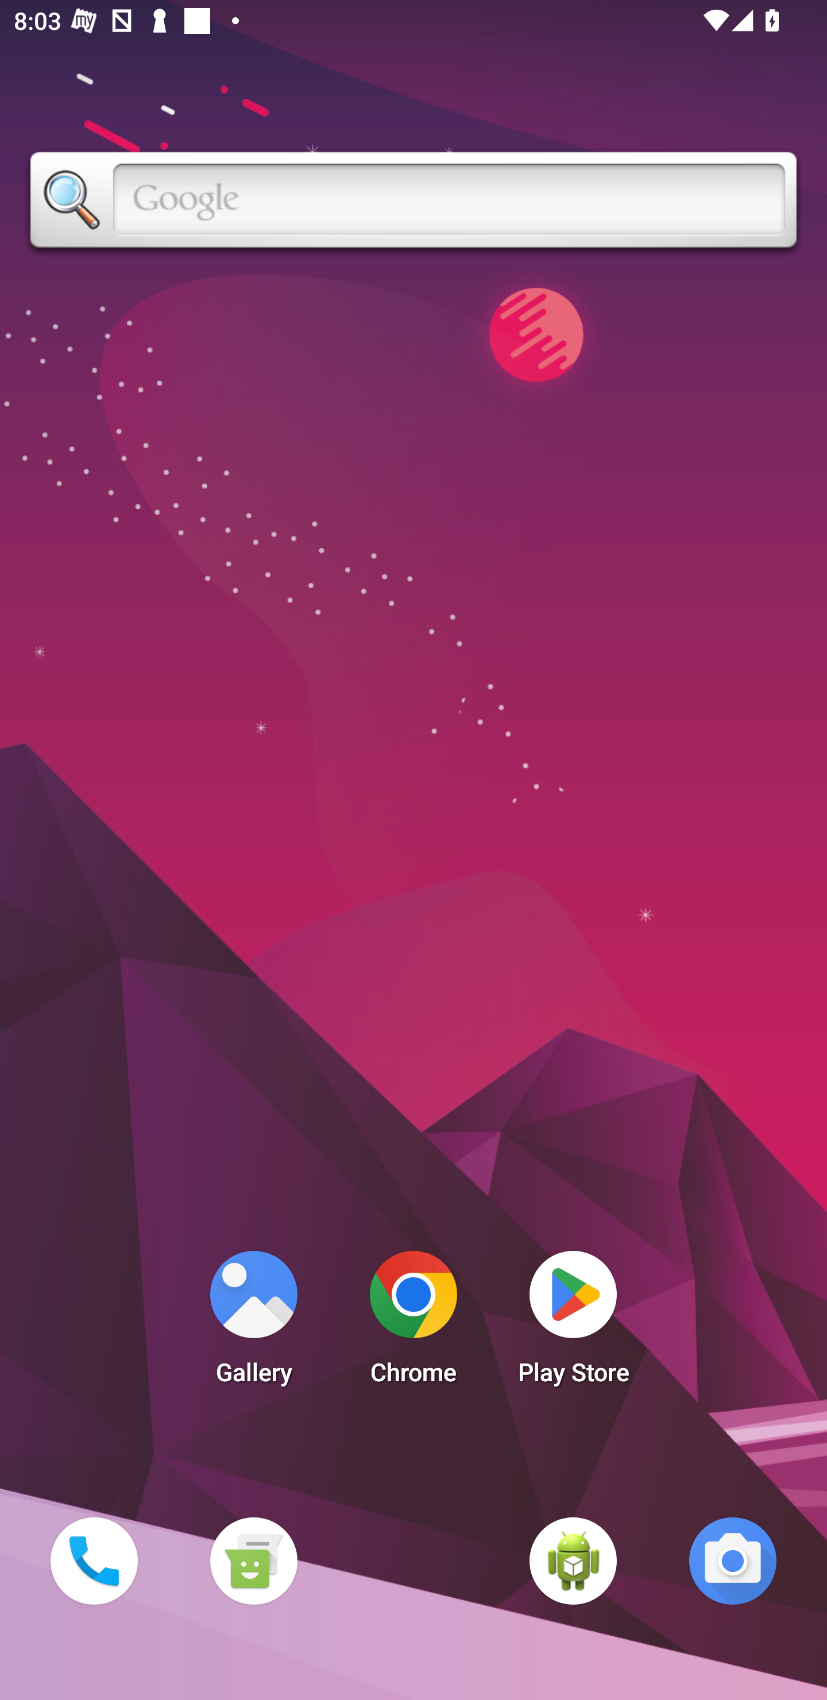 This screenshot has height=1700, width=827. Describe the element at coordinates (573, 1560) in the screenshot. I see `WebView Browser Tester` at that location.